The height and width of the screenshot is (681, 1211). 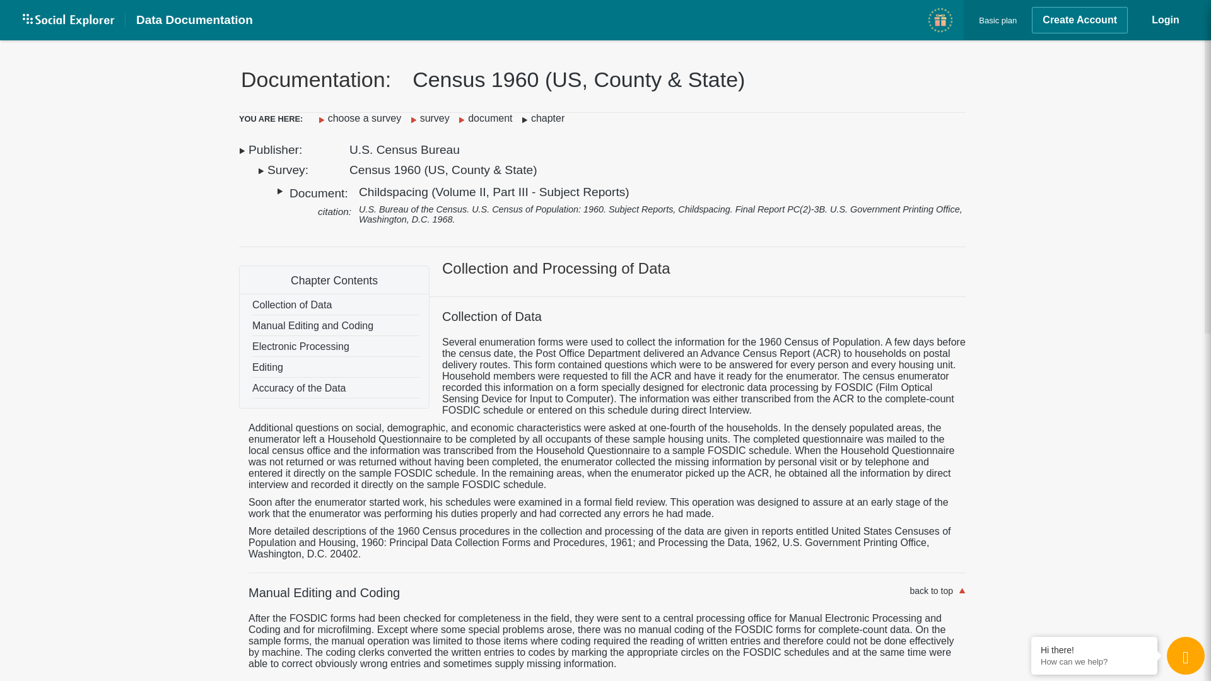 What do you see at coordinates (363, 118) in the screenshot?
I see `choose a survey` at bounding box center [363, 118].